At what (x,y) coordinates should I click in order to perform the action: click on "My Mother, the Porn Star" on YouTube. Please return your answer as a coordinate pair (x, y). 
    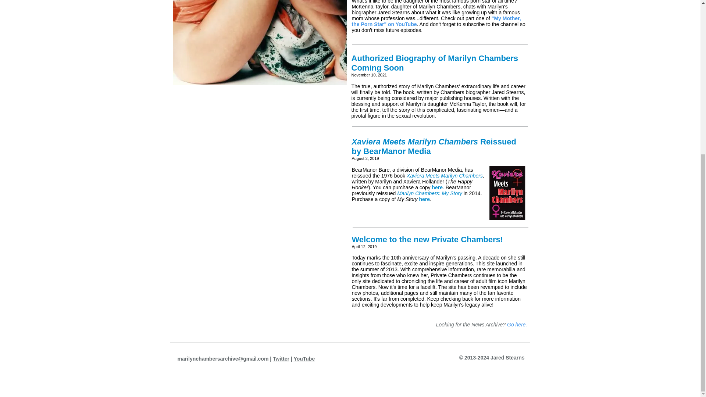
    Looking at the image, I should click on (436, 21).